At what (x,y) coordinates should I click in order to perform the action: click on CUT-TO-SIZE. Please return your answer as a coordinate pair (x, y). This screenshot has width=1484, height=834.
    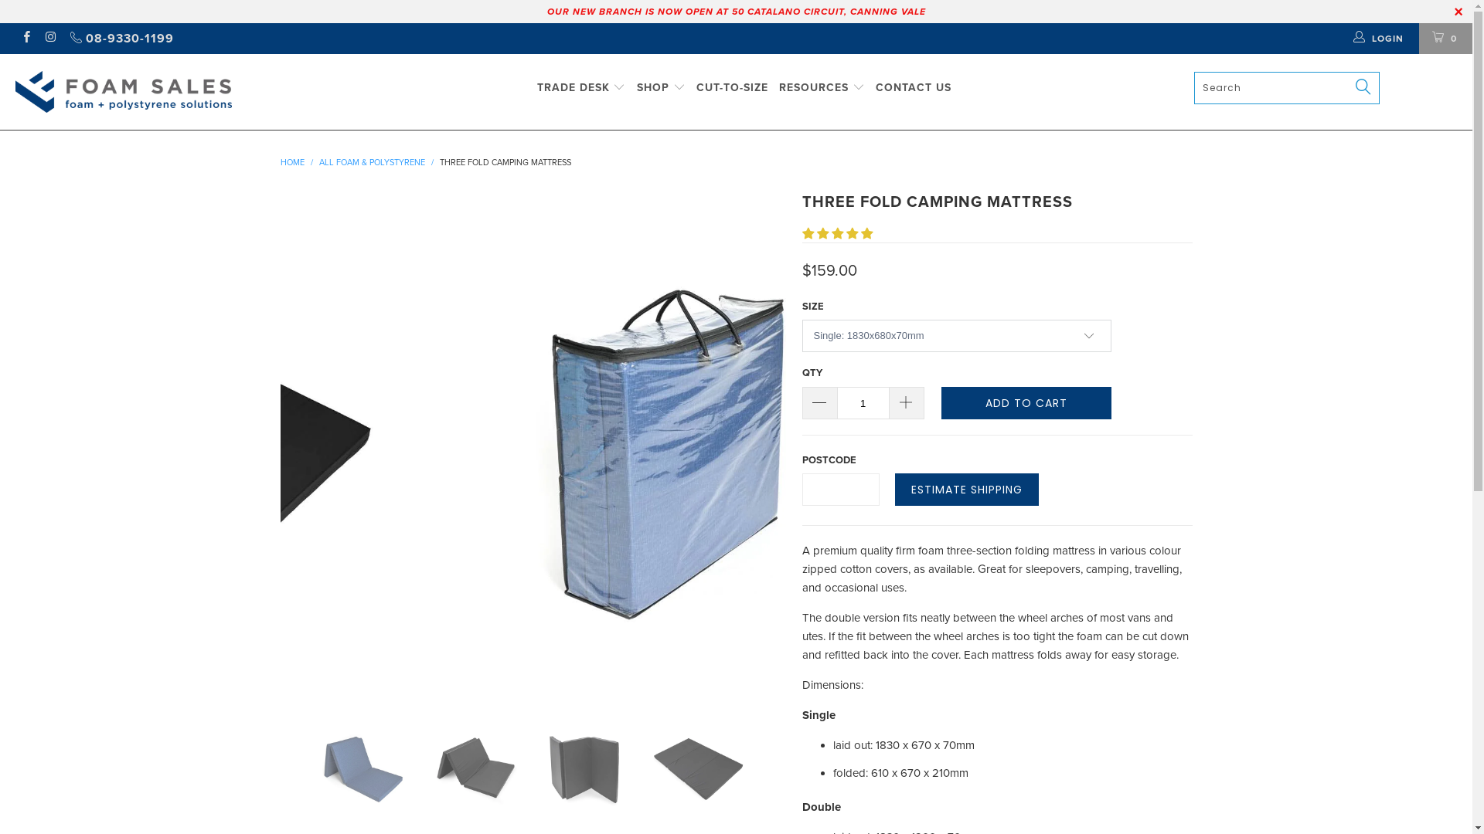
    Looking at the image, I should click on (733, 88).